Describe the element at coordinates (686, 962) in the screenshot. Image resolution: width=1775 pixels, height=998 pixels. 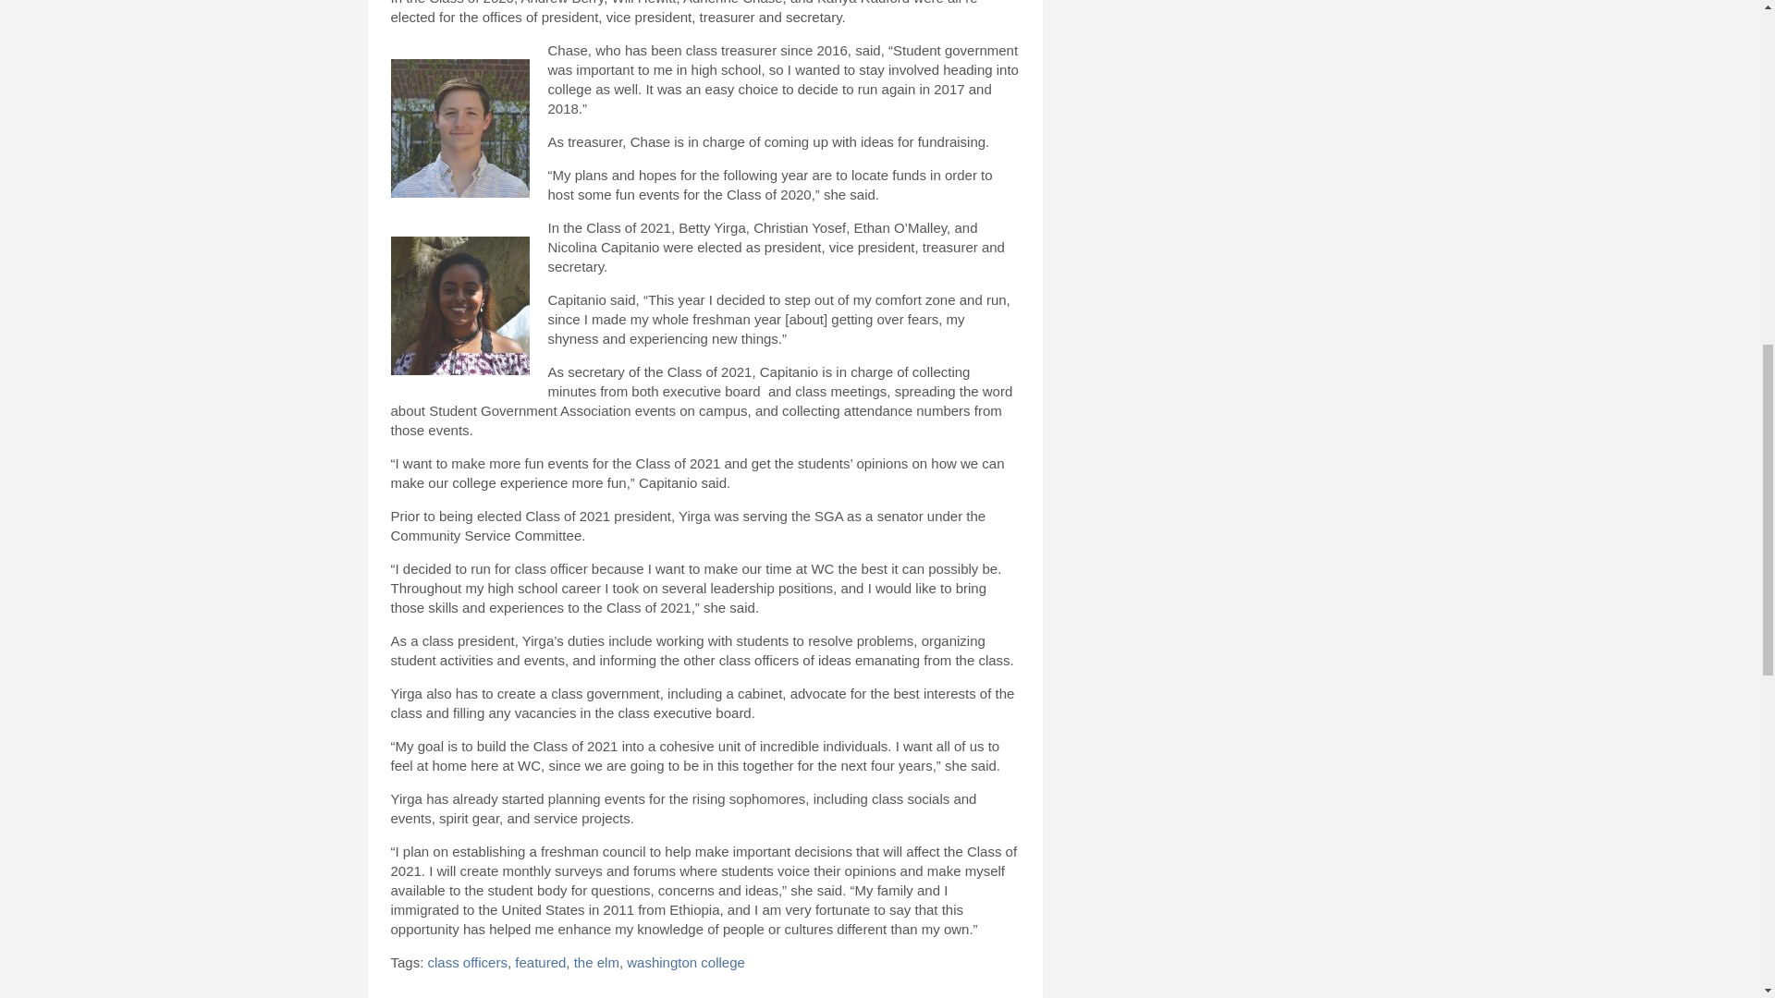
I see `washington college` at that location.